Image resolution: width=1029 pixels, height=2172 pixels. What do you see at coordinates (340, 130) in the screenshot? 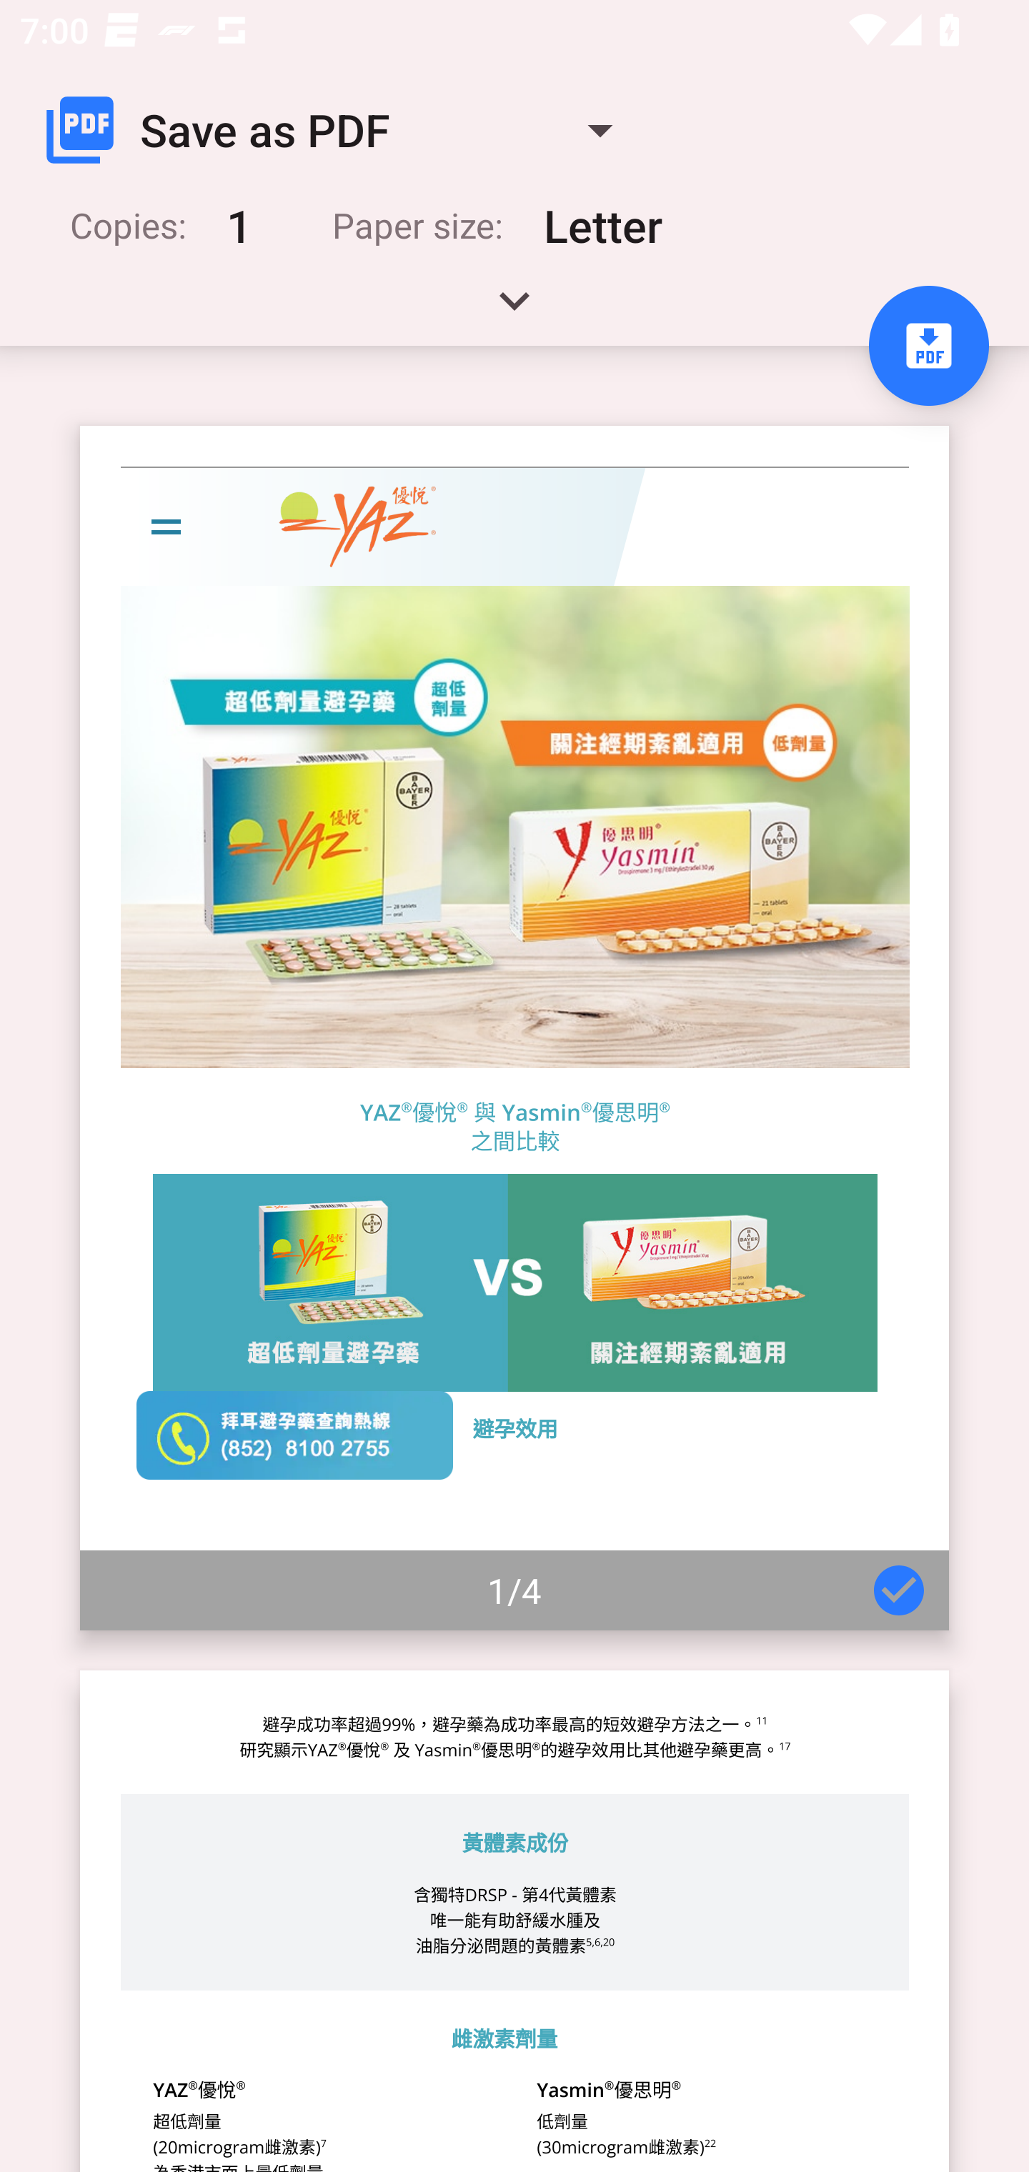
I see `Save as PDF` at bounding box center [340, 130].